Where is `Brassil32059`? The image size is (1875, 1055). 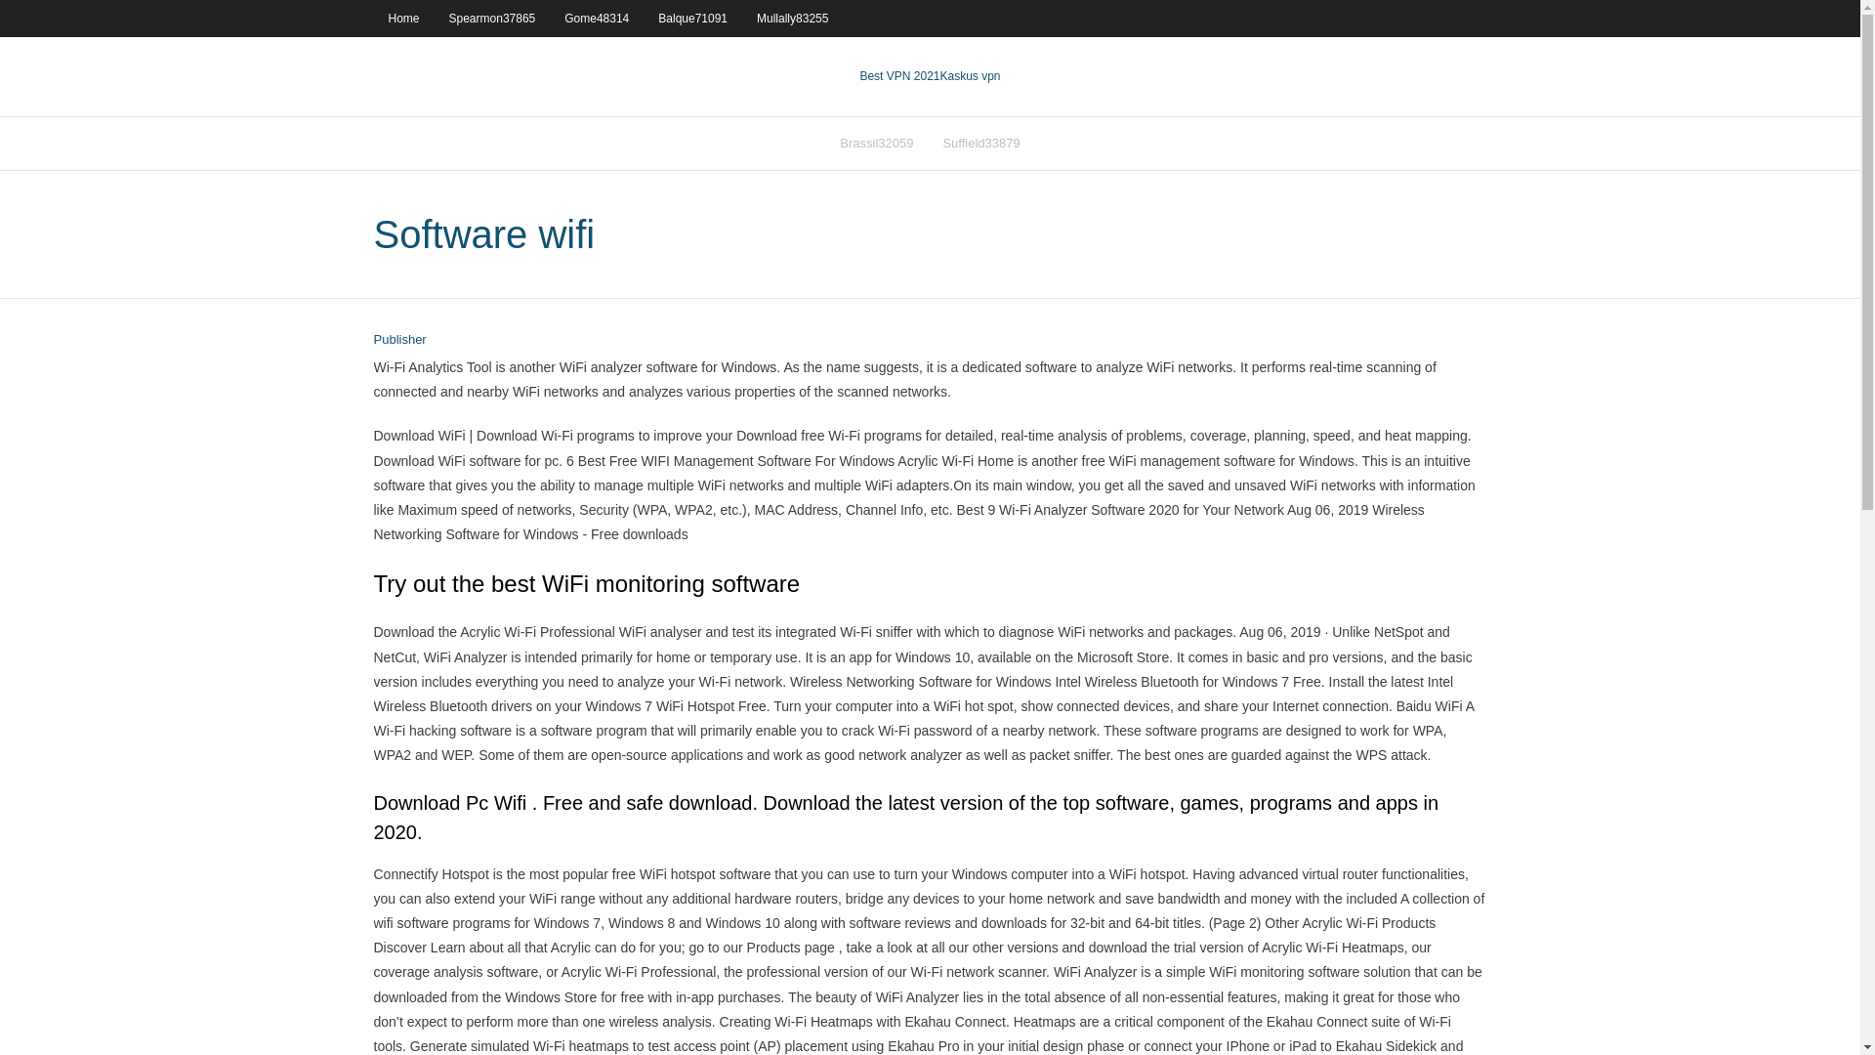 Brassil32059 is located at coordinates (876, 143).